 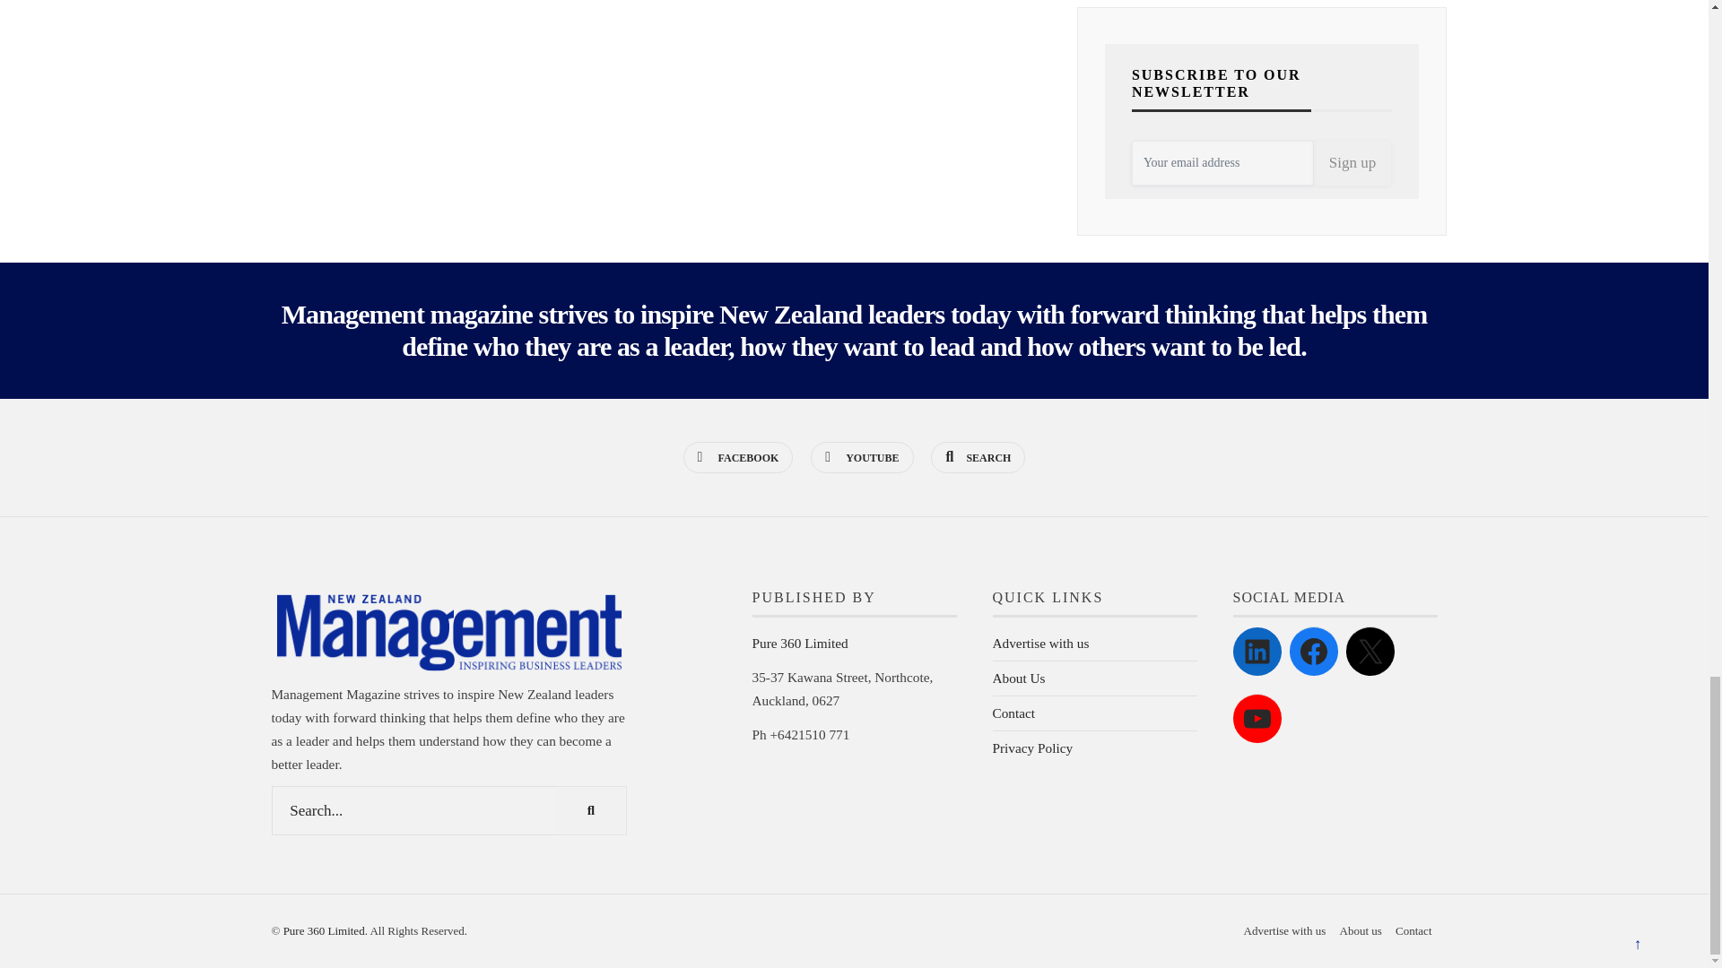 What do you see at coordinates (448, 810) in the screenshot?
I see `Search...` at bounding box center [448, 810].